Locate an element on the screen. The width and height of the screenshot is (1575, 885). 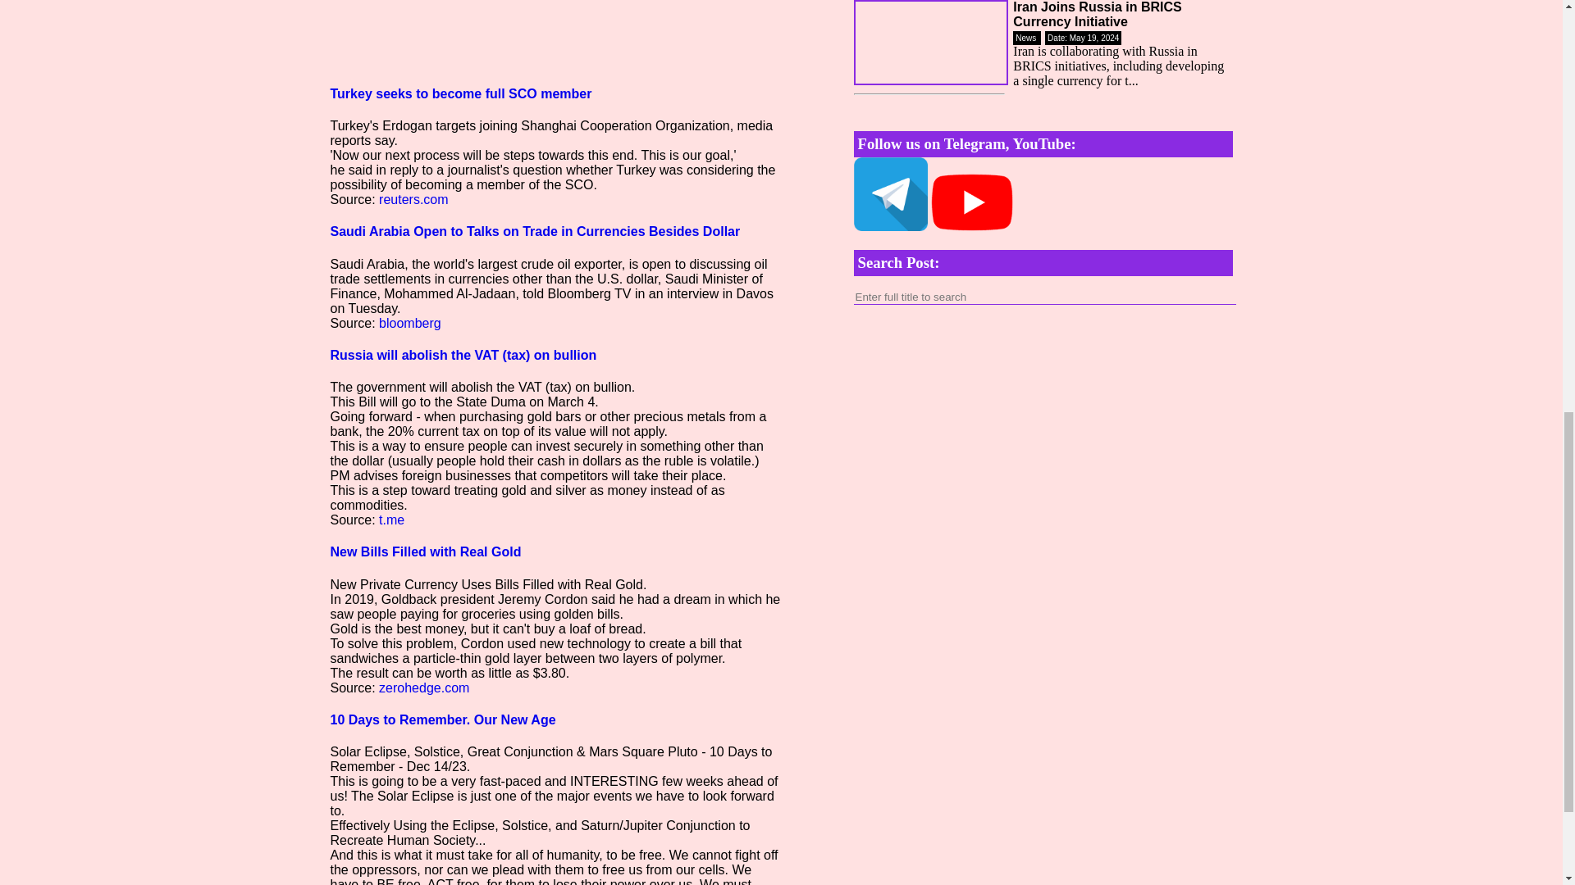
10 Days to Remember. Our New Age is located at coordinates (442, 719).